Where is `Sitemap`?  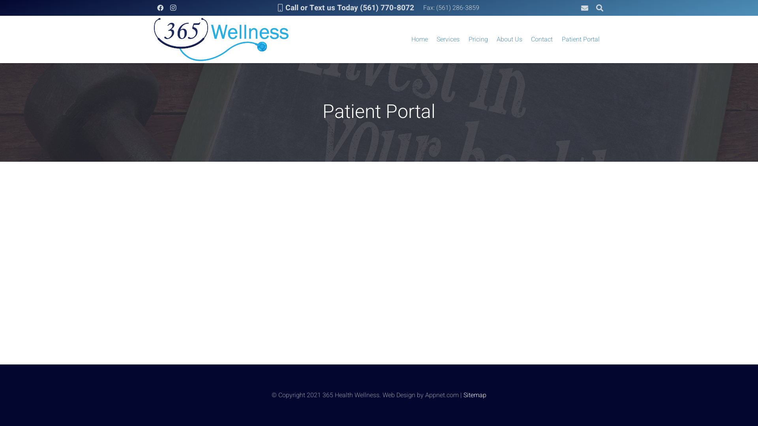
Sitemap is located at coordinates (475, 395).